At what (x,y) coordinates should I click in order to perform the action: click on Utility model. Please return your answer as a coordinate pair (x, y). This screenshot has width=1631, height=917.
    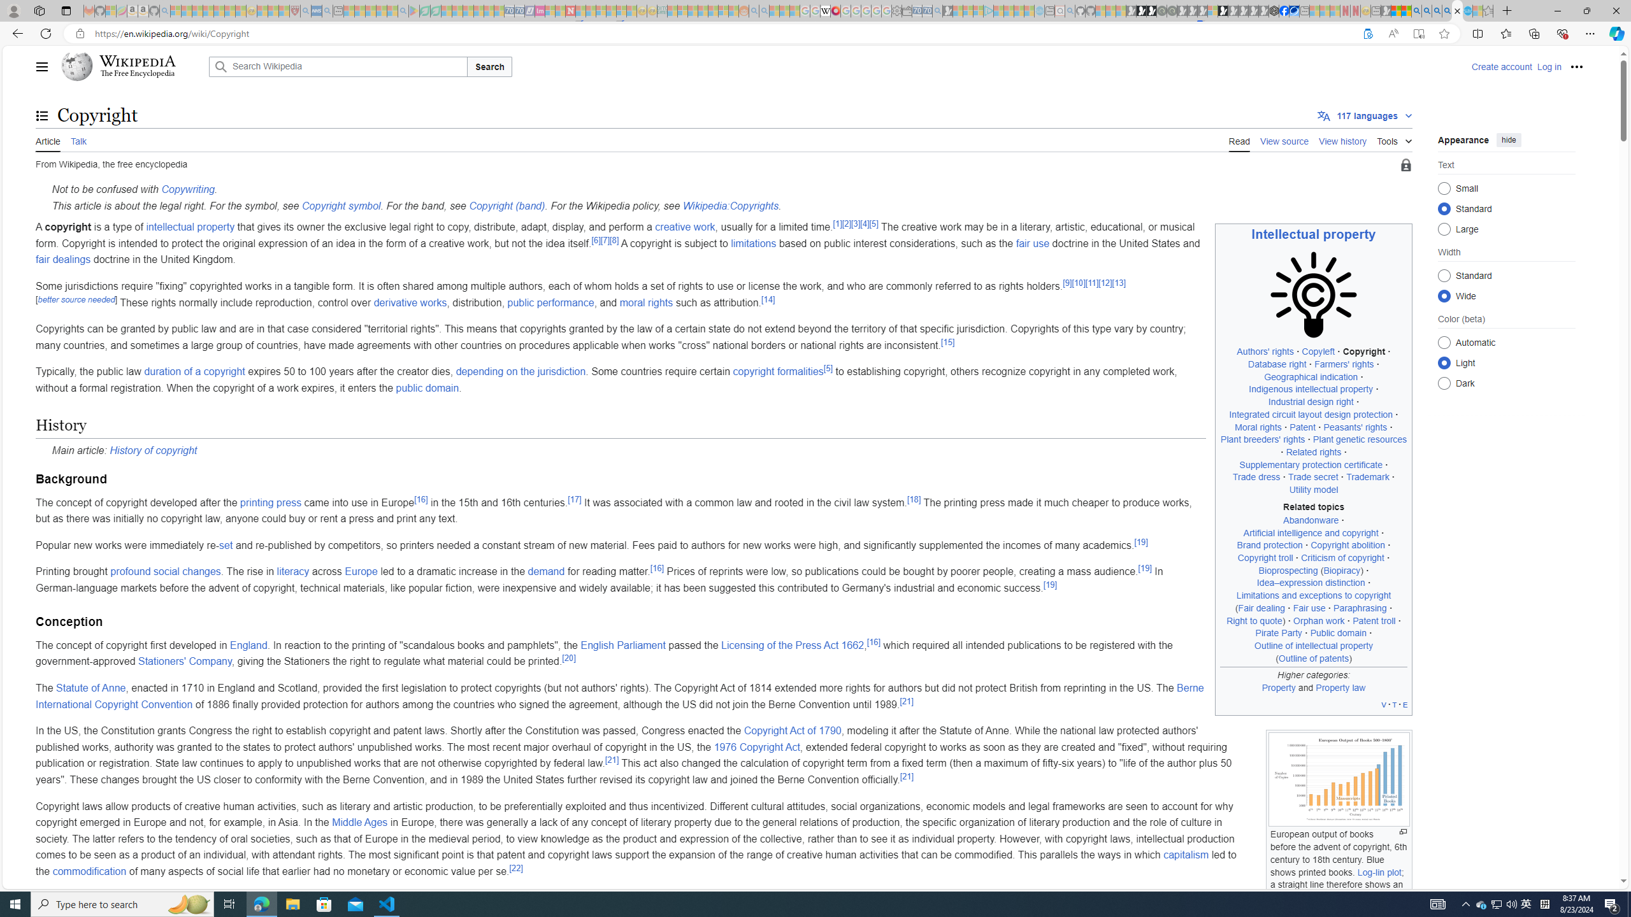
    Looking at the image, I should click on (1314, 489).